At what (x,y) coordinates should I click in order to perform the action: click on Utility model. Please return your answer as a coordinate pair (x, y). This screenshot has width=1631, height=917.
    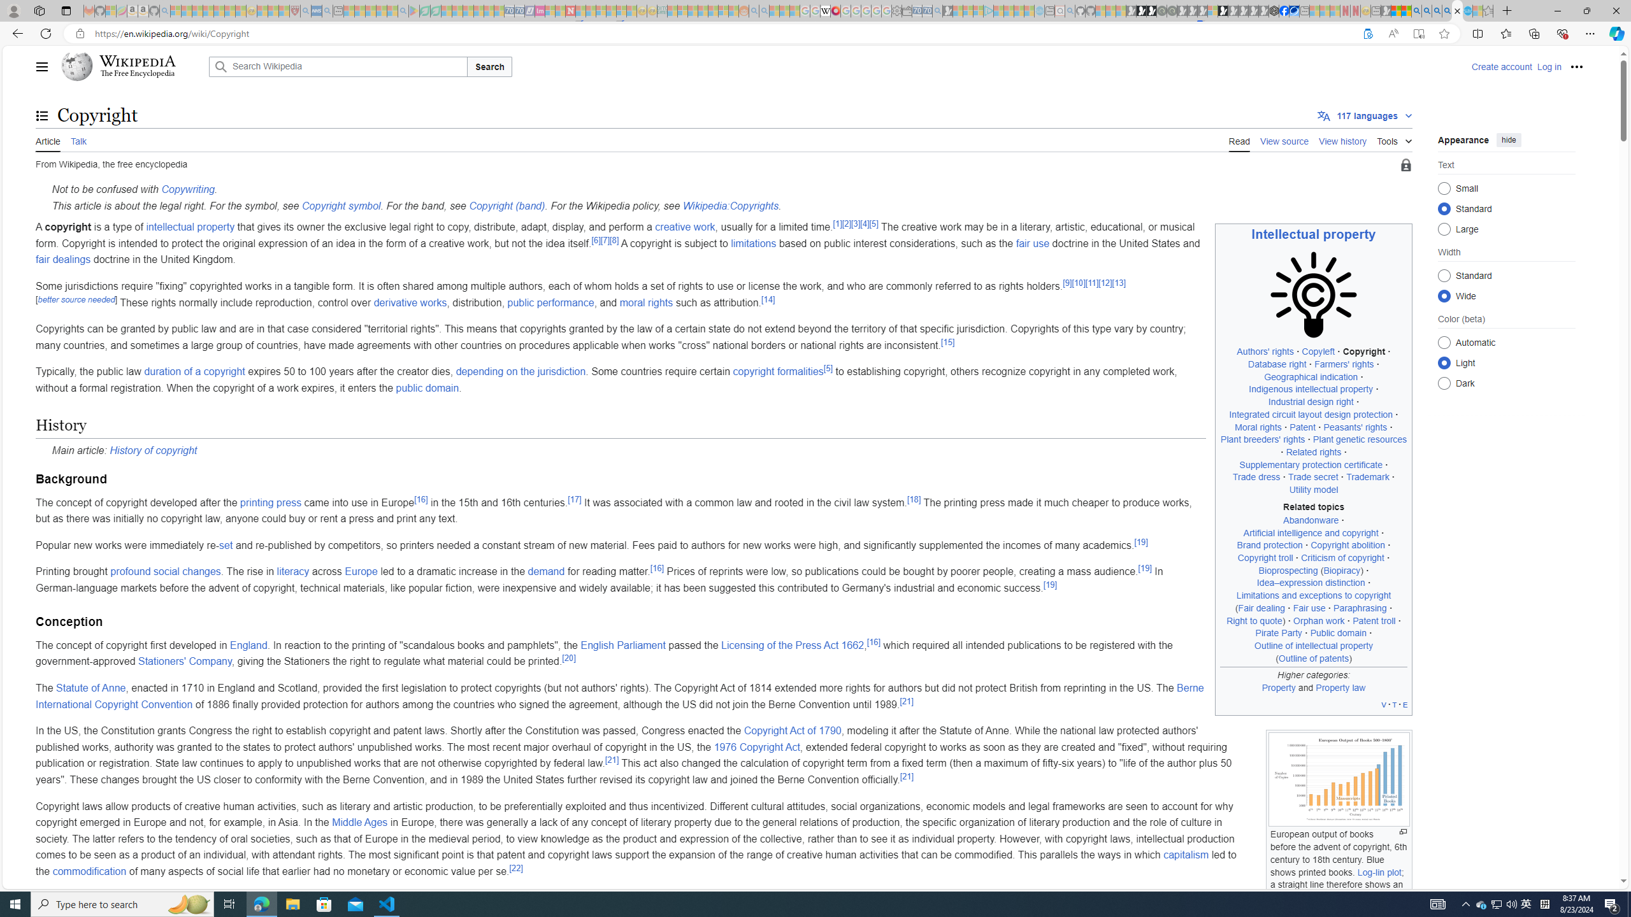
    Looking at the image, I should click on (1314, 489).